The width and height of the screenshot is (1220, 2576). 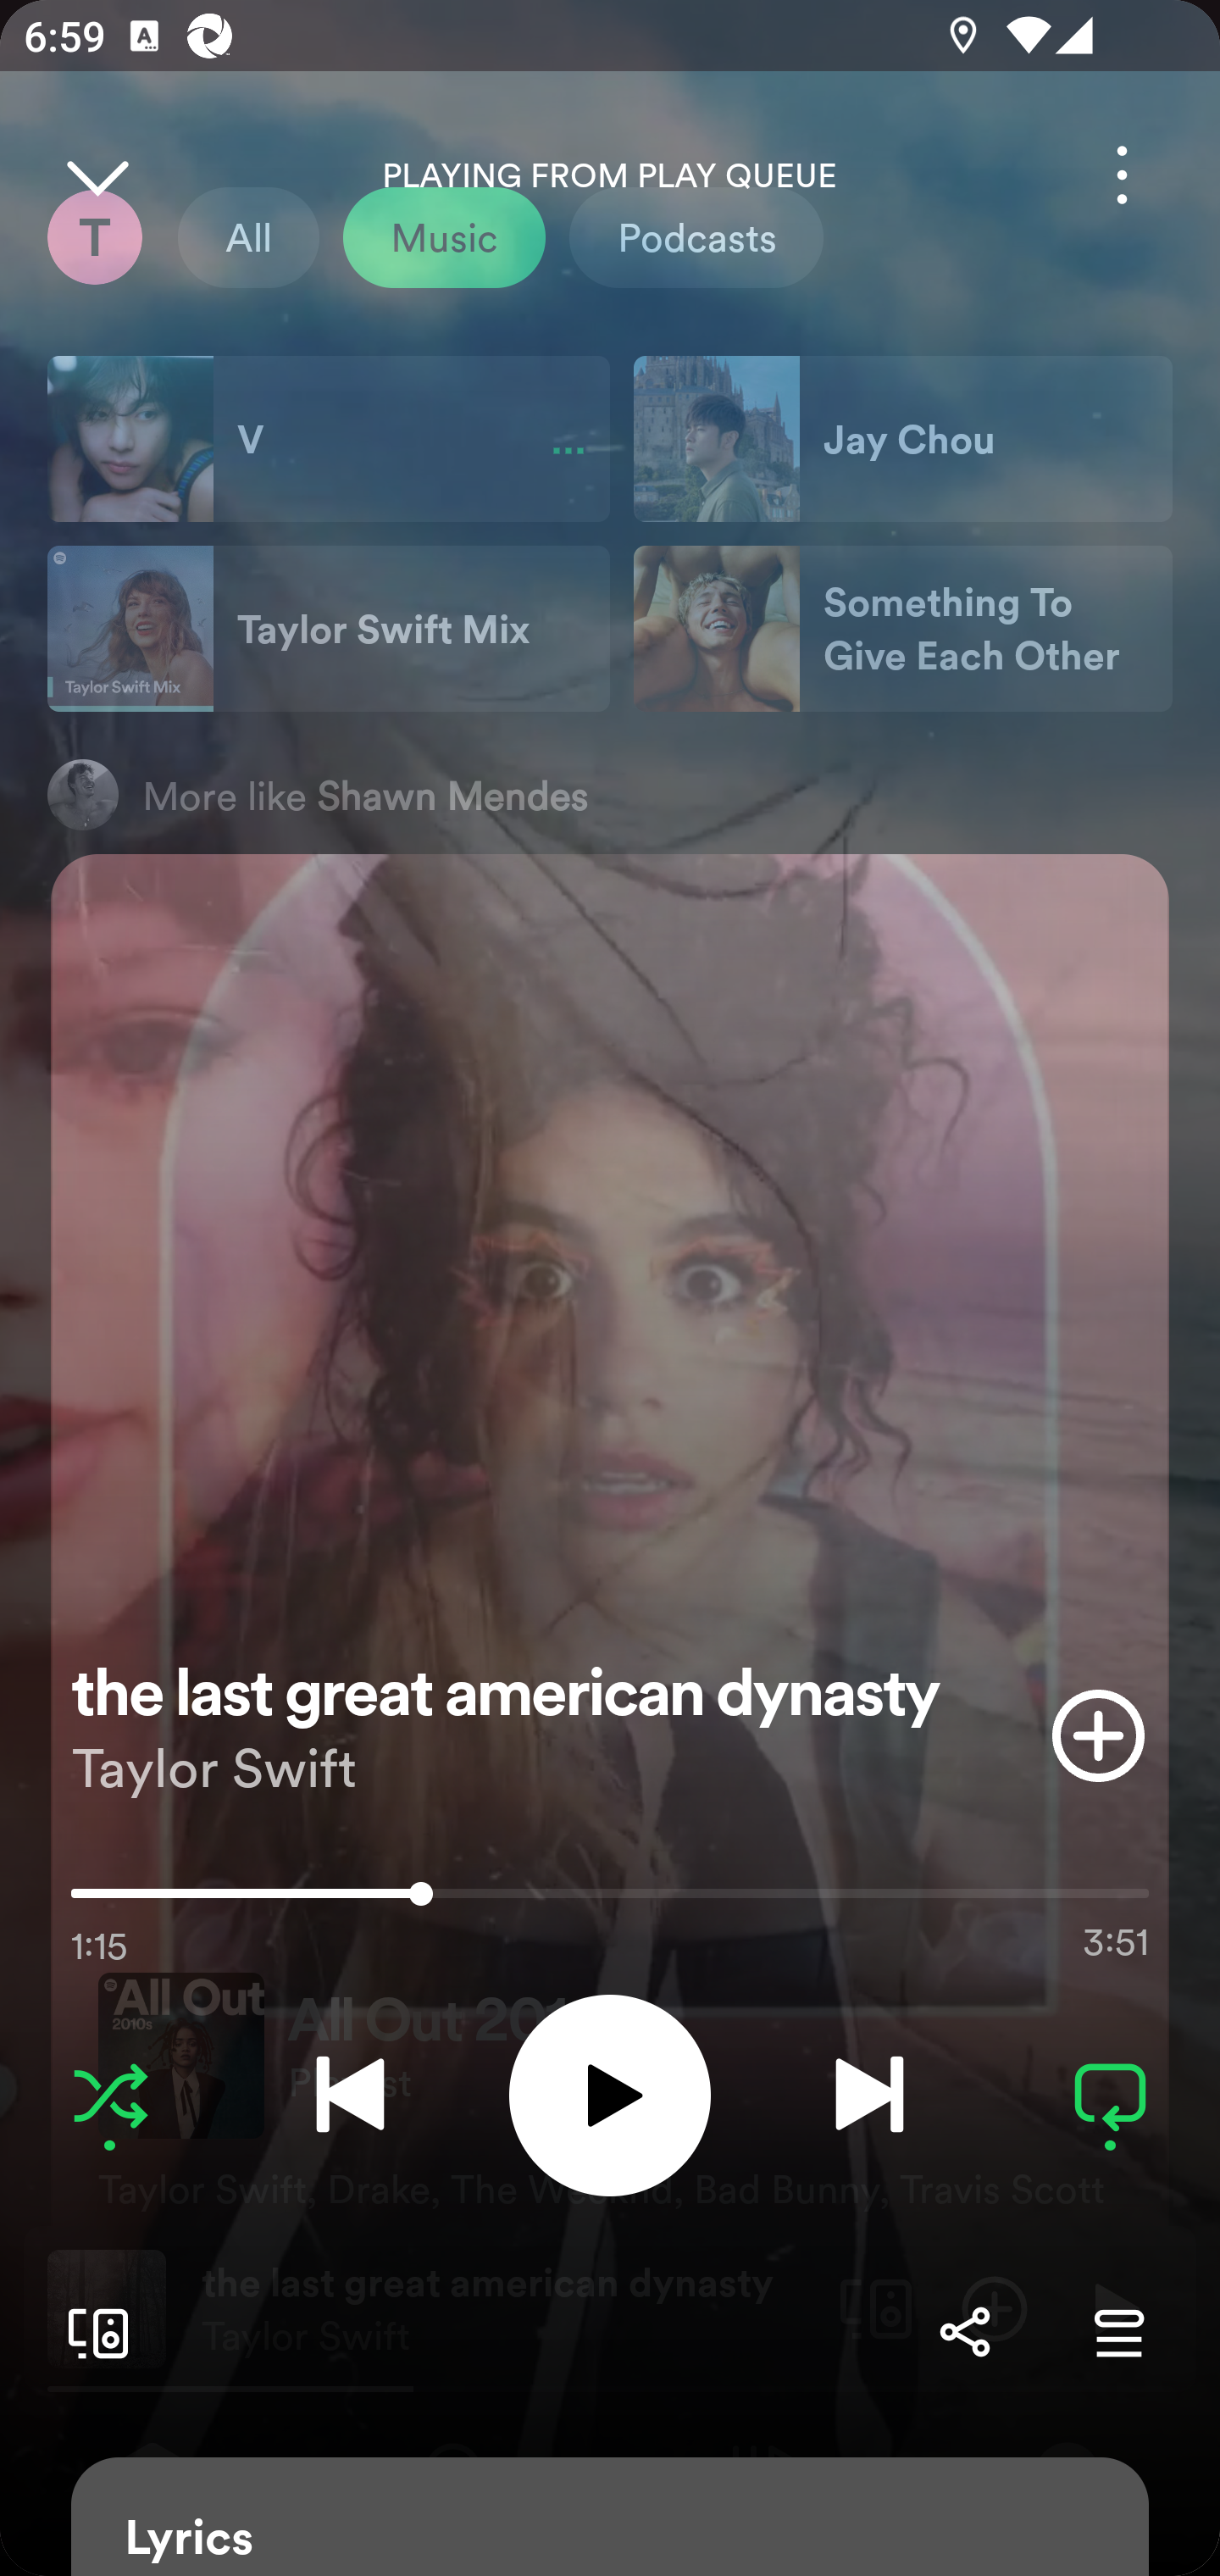 I want to click on PLAYING FROM PLAY QUEUE, so click(x=610, y=176).